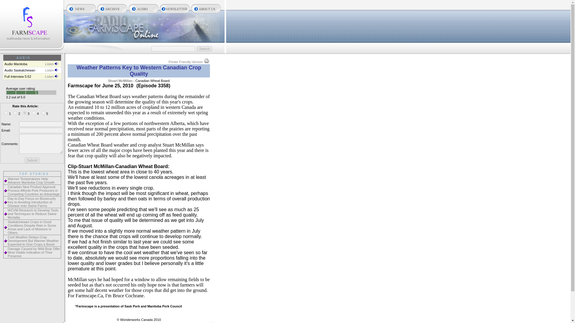 This screenshot has height=323, width=575. What do you see at coordinates (15, 113) in the screenshot?
I see `2` at bounding box center [15, 113].